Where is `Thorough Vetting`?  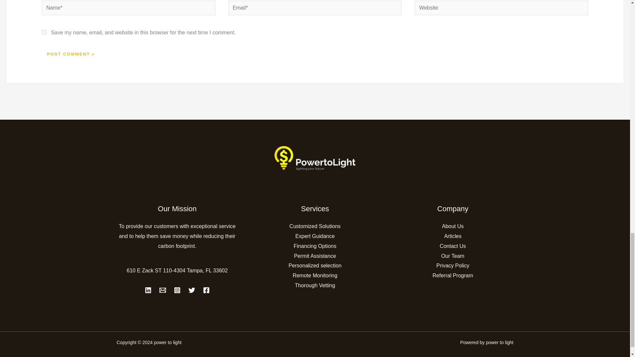 Thorough Vetting is located at coordinates (315, 285).